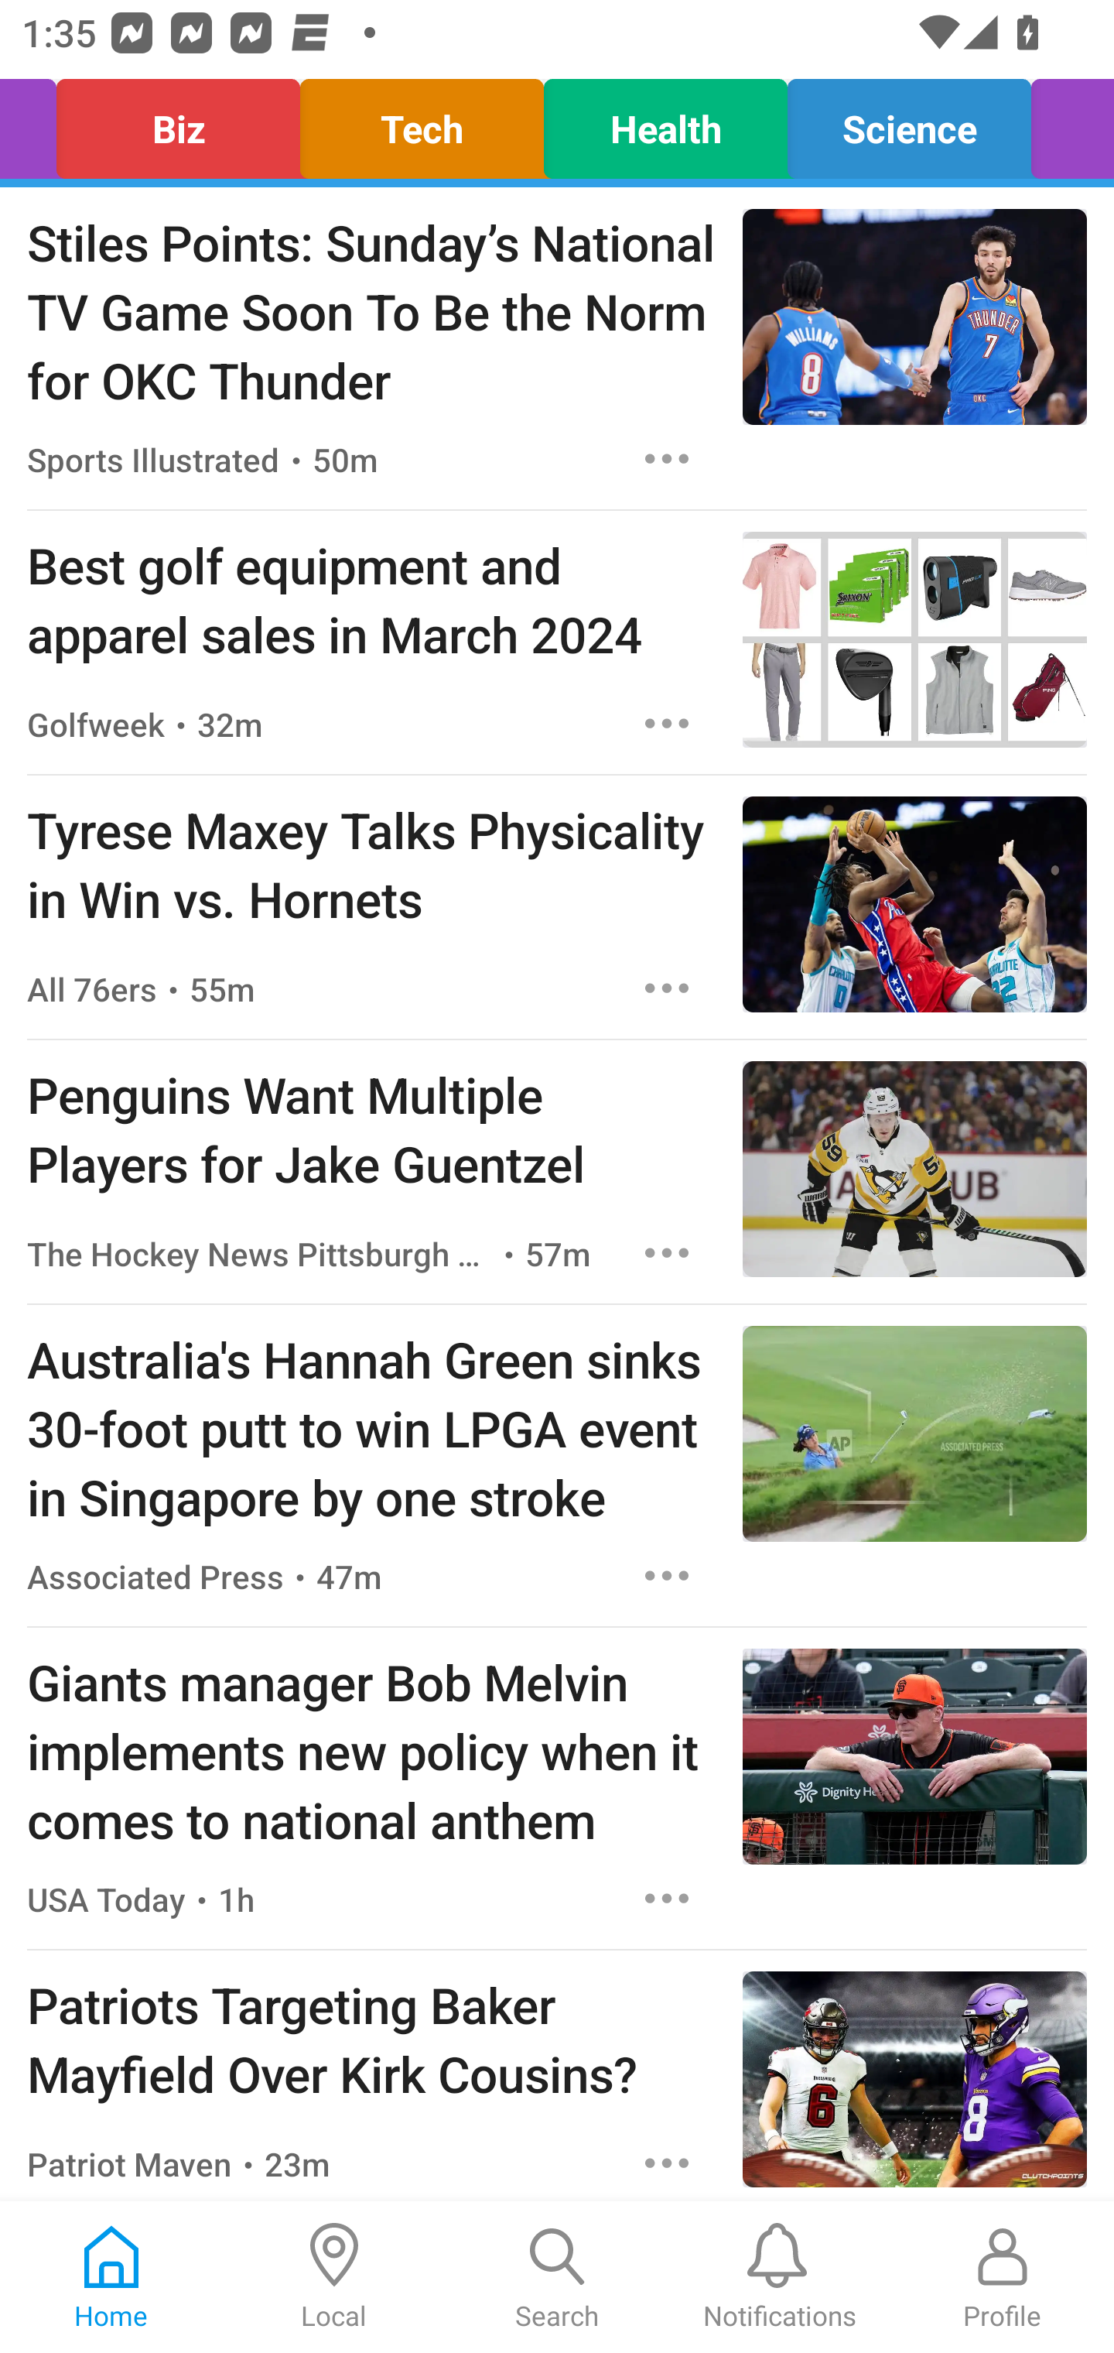 Image resolution: width=1114 pixels, height=2353 pixels. I want to click on Options, so click(667, 458).